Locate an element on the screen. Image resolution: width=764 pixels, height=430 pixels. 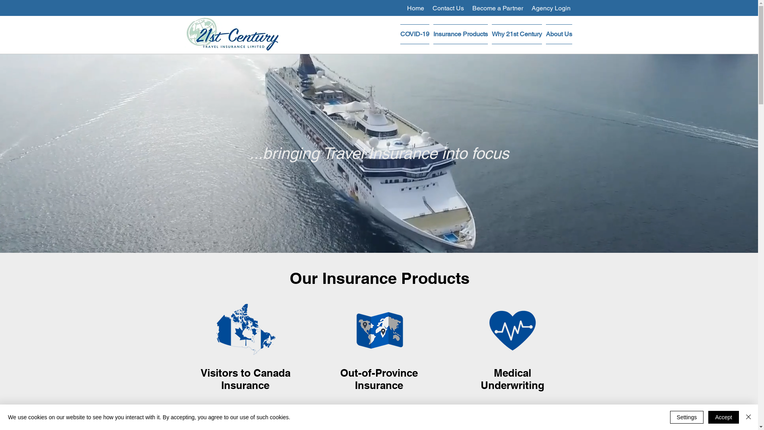
Contact Us is located at coordinates (448, 8).